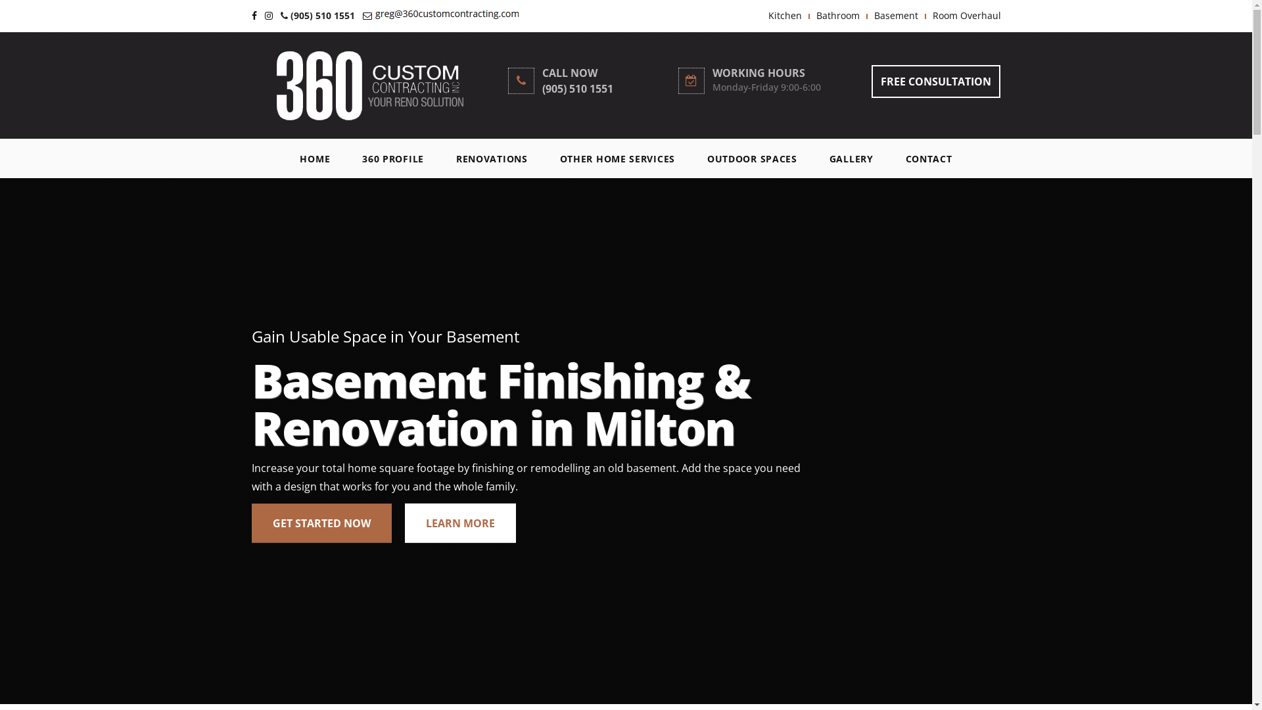 The image size is (1262, 710). What do you see at coordinates (929, 159) in the screenshot?
I see `CONTACT` at bounding box center [929, 159].